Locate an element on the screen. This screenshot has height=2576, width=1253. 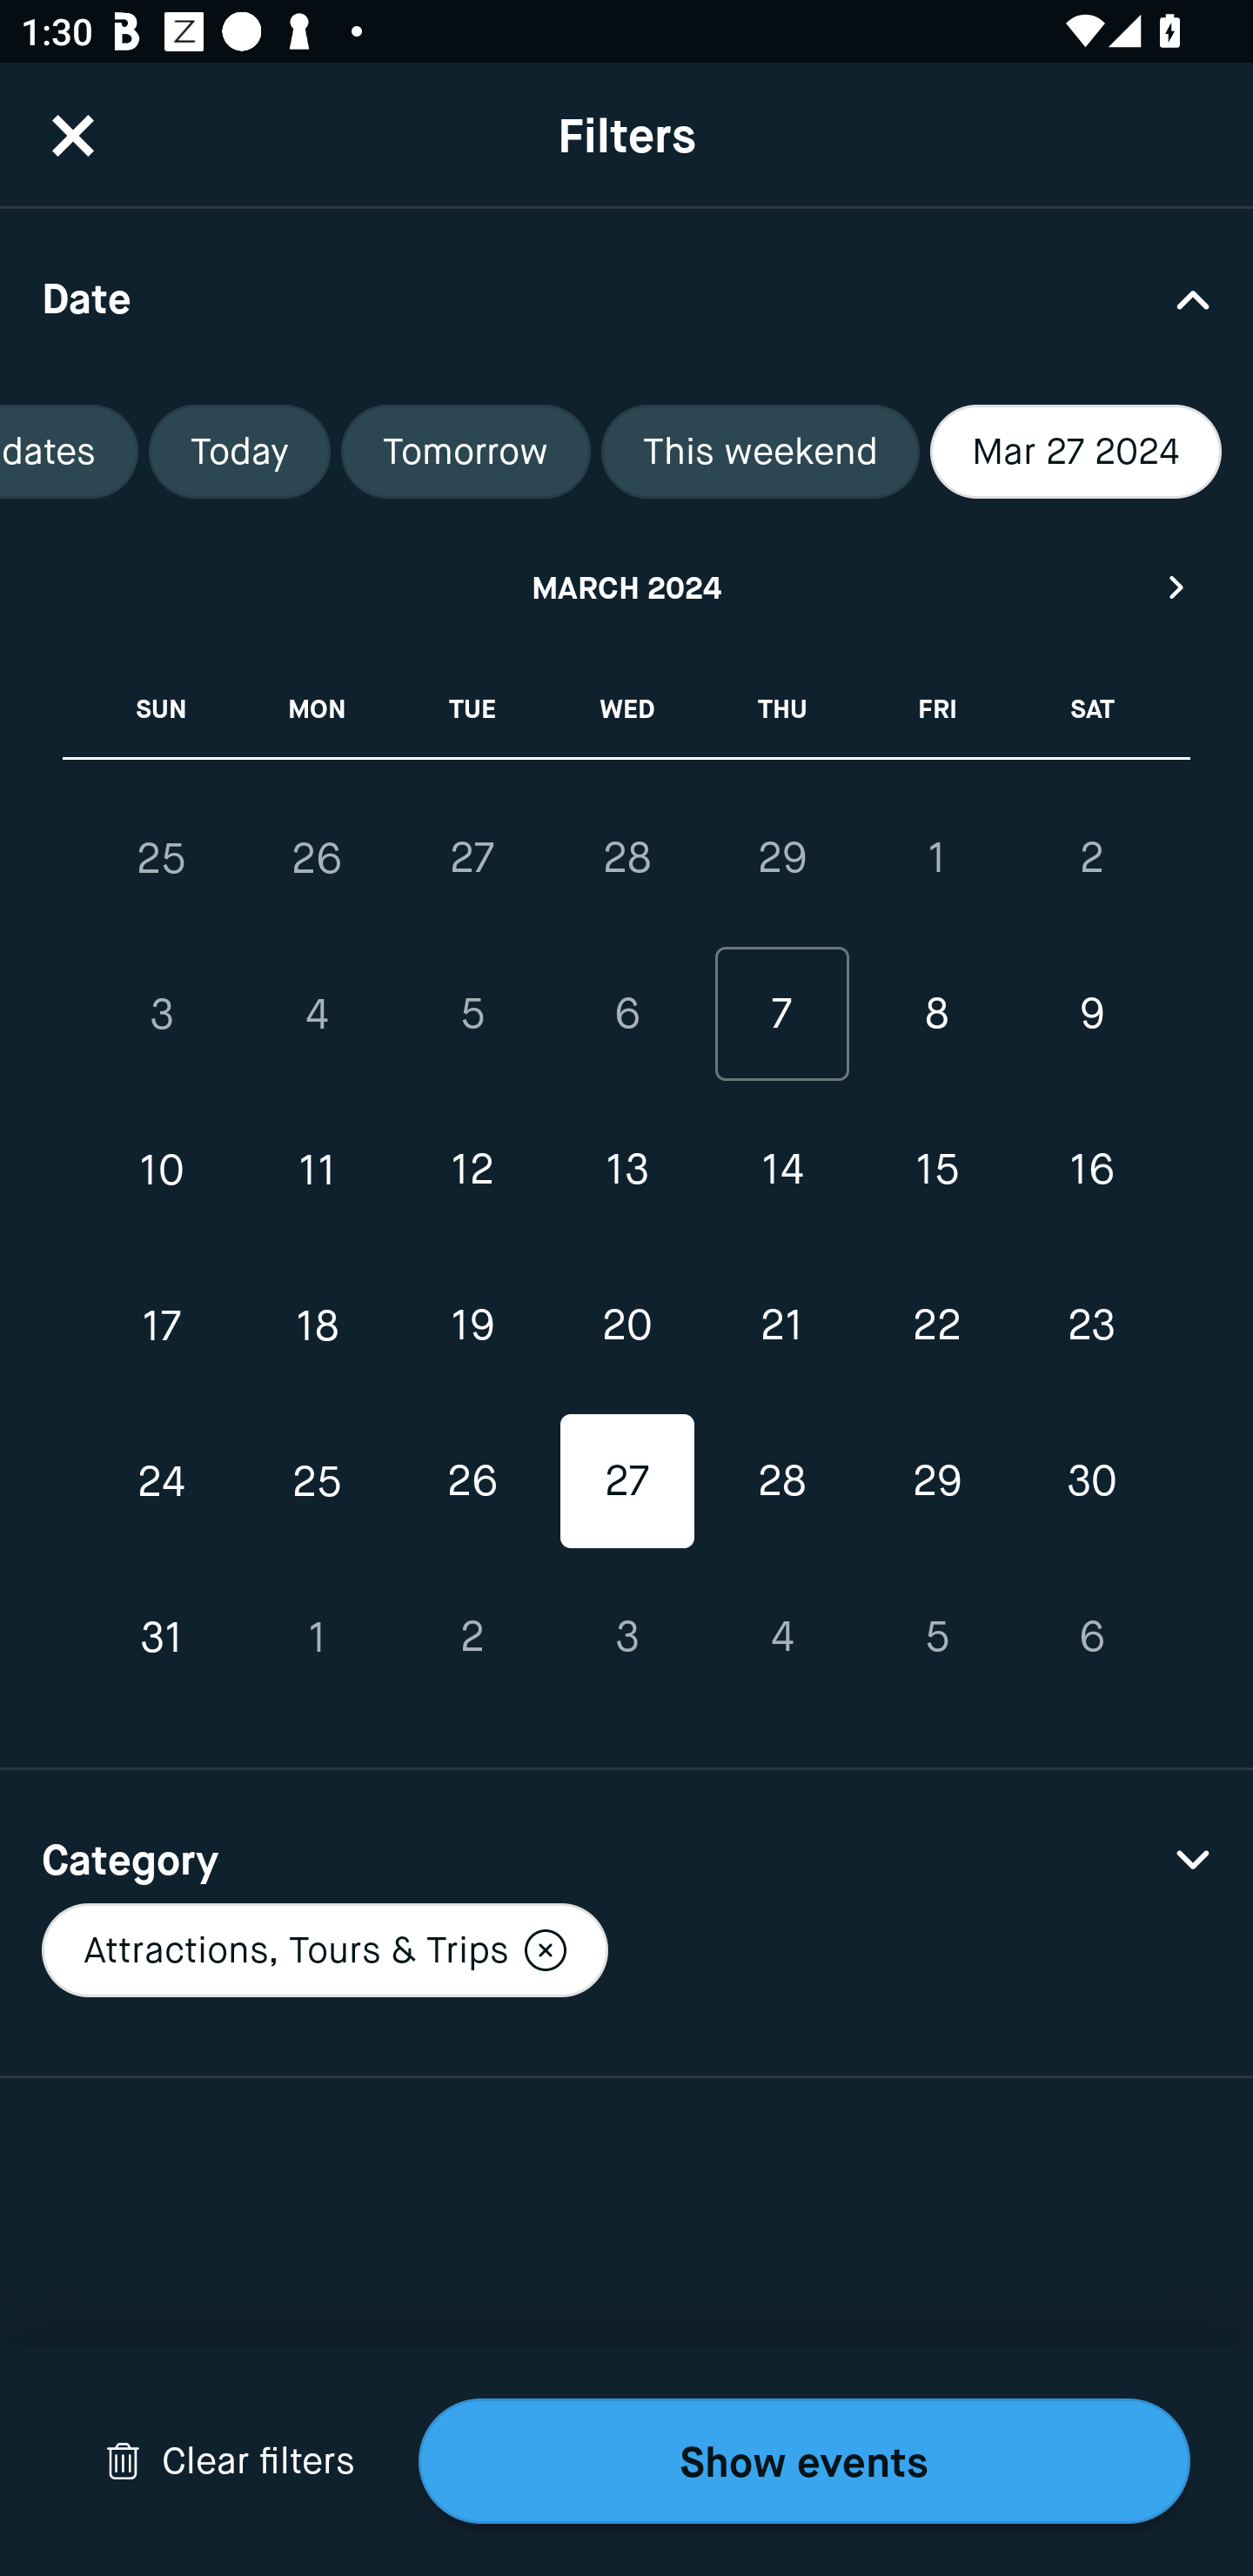
26 is located at coordinates (472, 1481).